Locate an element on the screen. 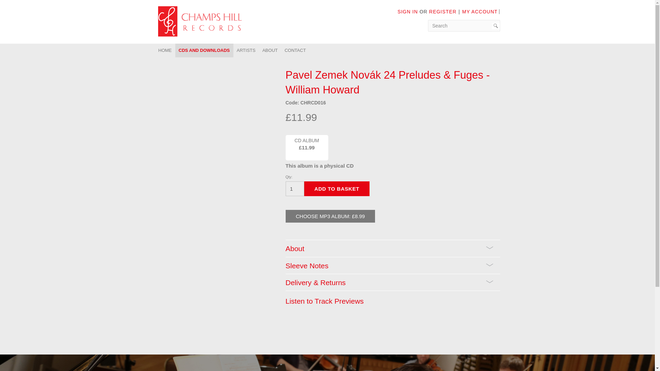 This screenshot has width=660, height=371. MY ACCOUNT is located at coordinates (480, 12).